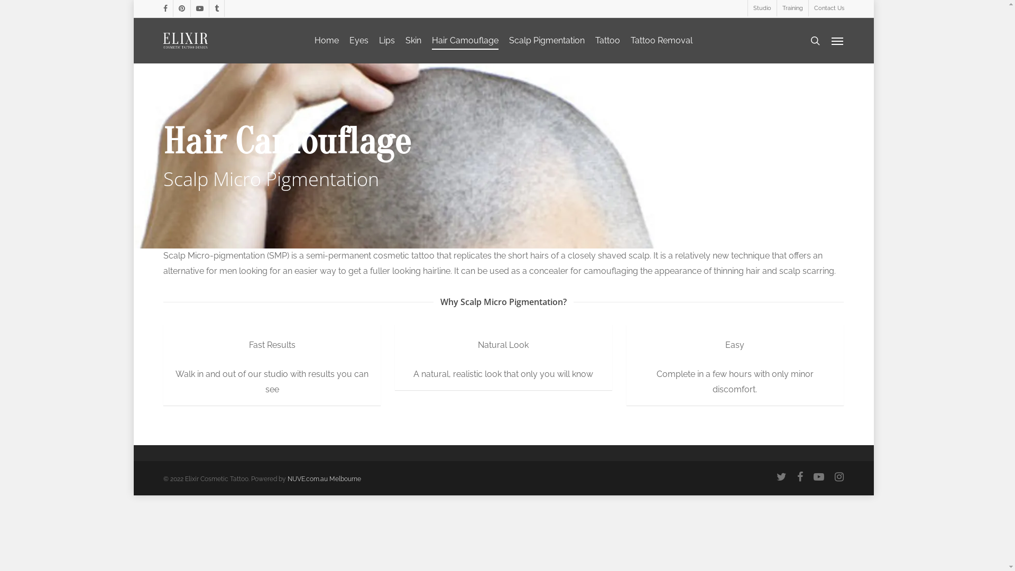  What do you see at coordinates (762, 8) in the screenshot?
I see `Studio` at bounding box center [762, 8].